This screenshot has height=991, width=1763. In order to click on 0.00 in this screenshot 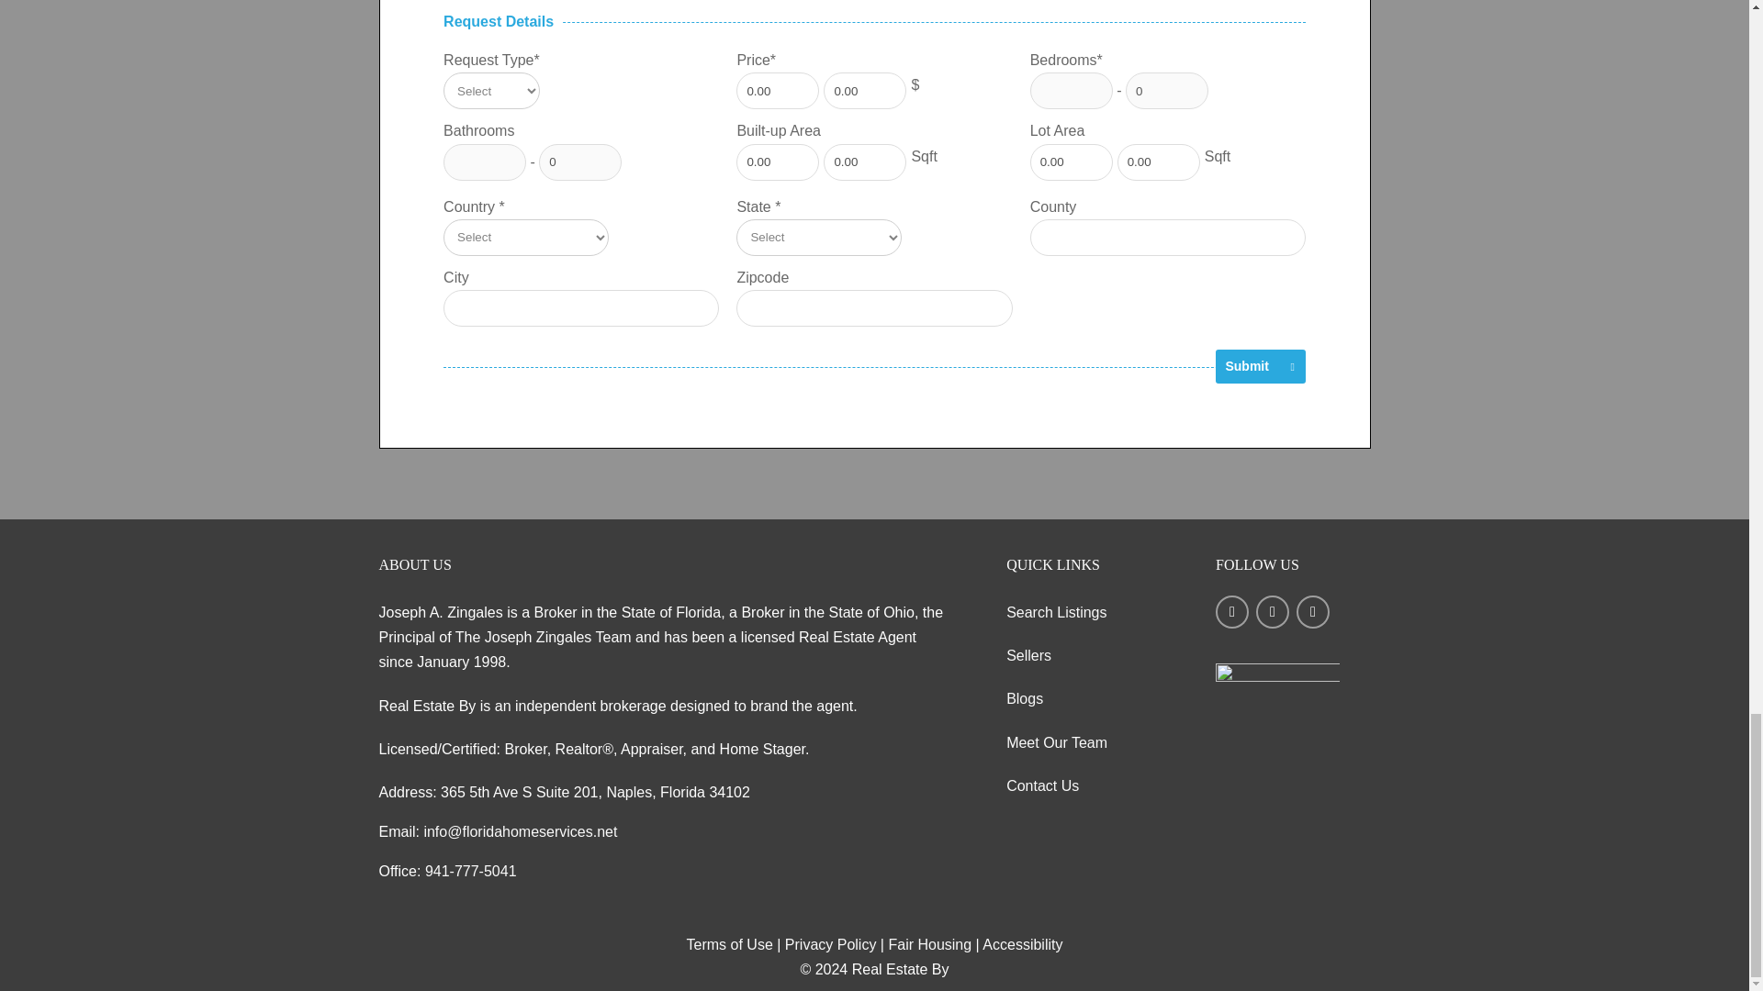, I will do `click(864, 90)`.